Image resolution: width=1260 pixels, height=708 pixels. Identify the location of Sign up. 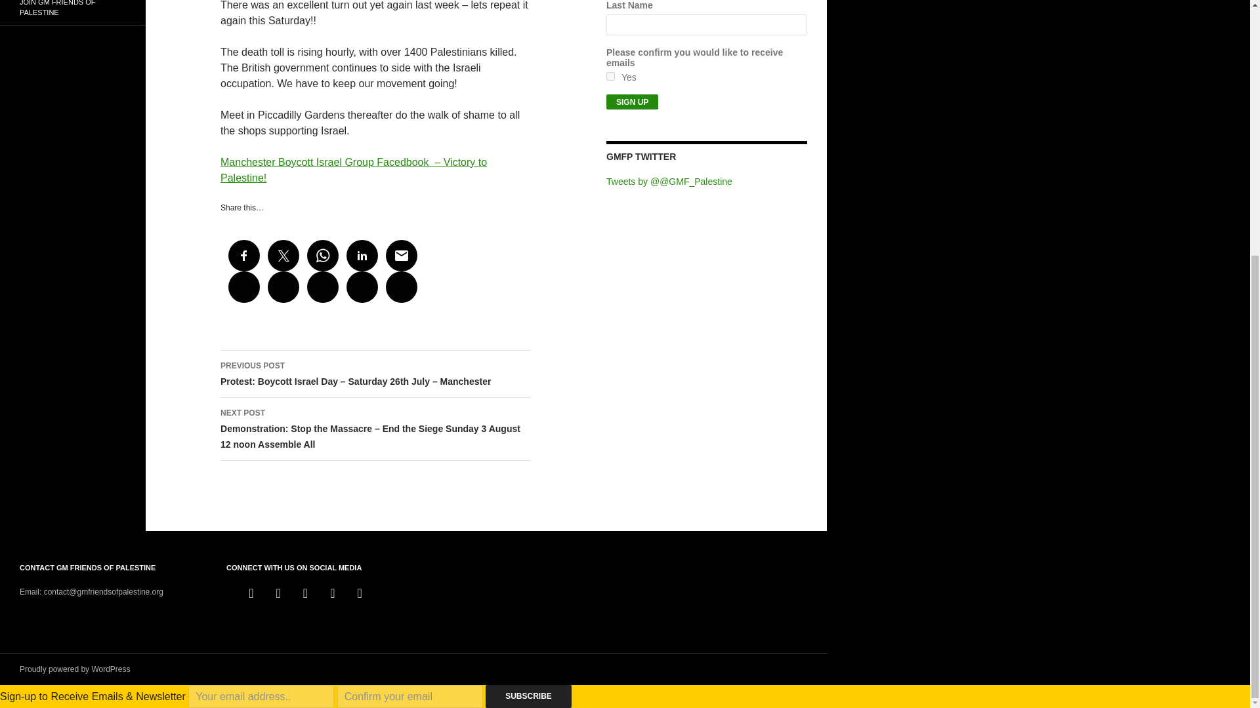
(631, 102).